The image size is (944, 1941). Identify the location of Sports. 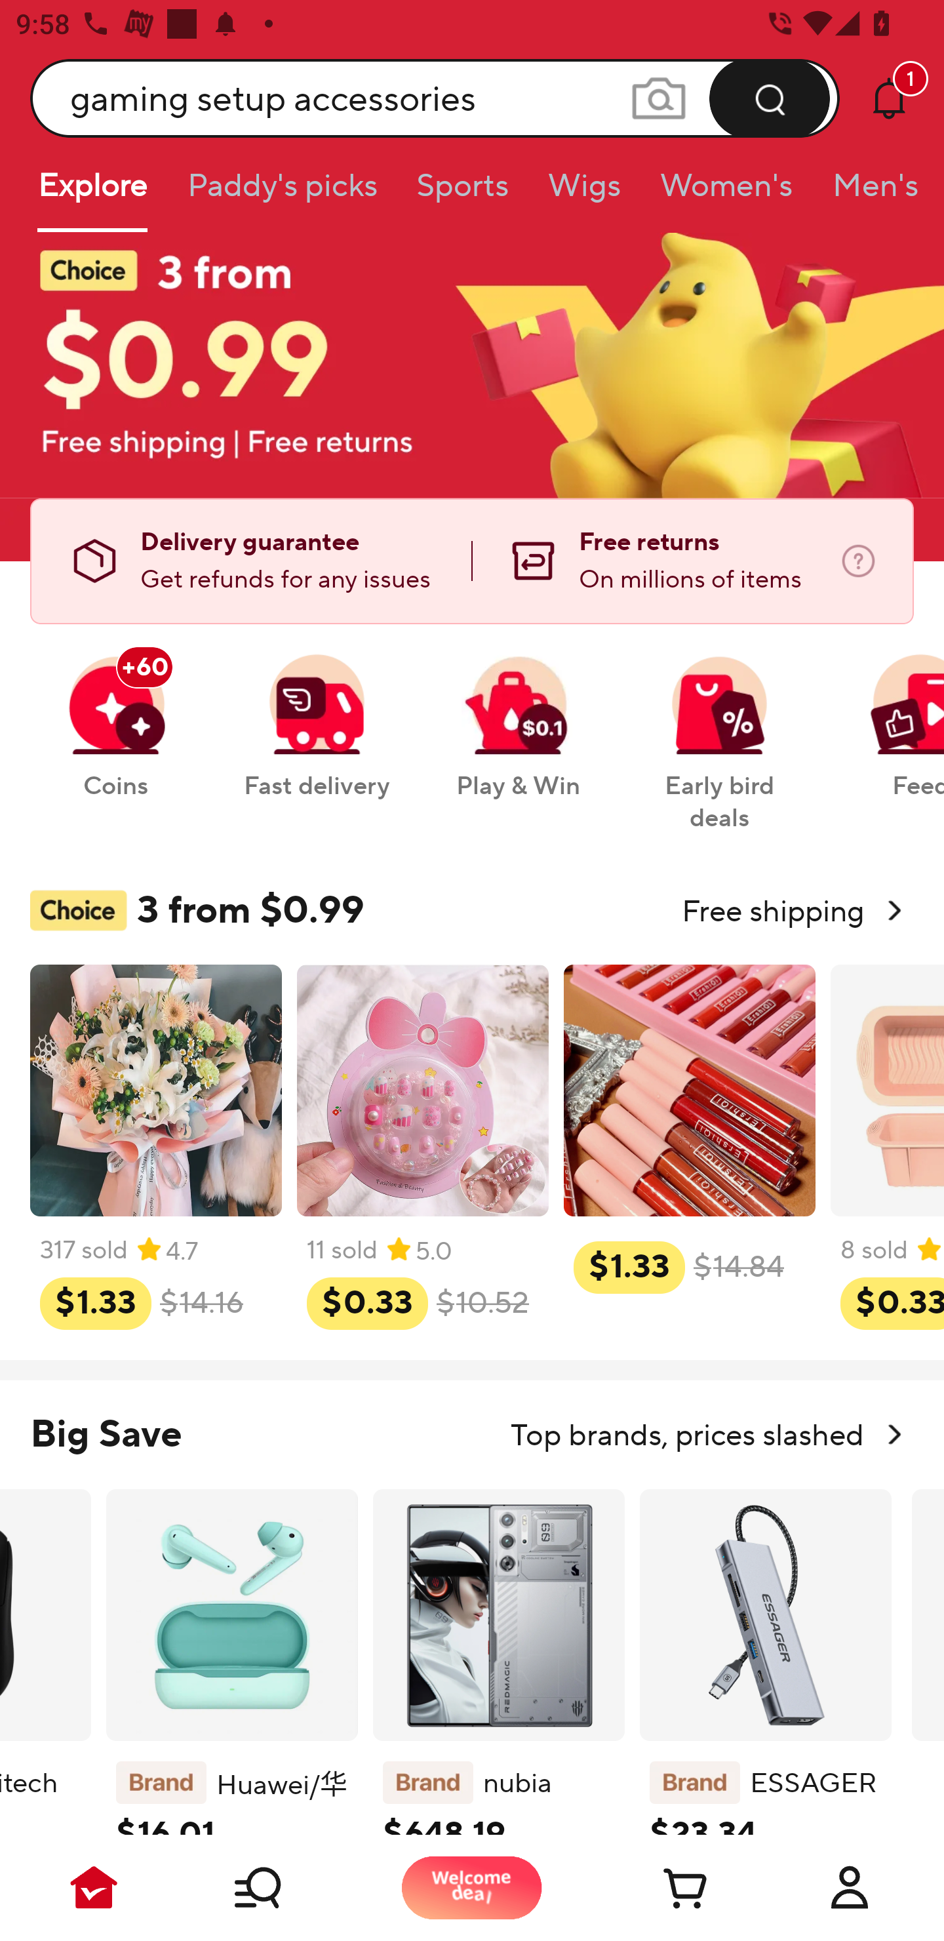
(462, 193).